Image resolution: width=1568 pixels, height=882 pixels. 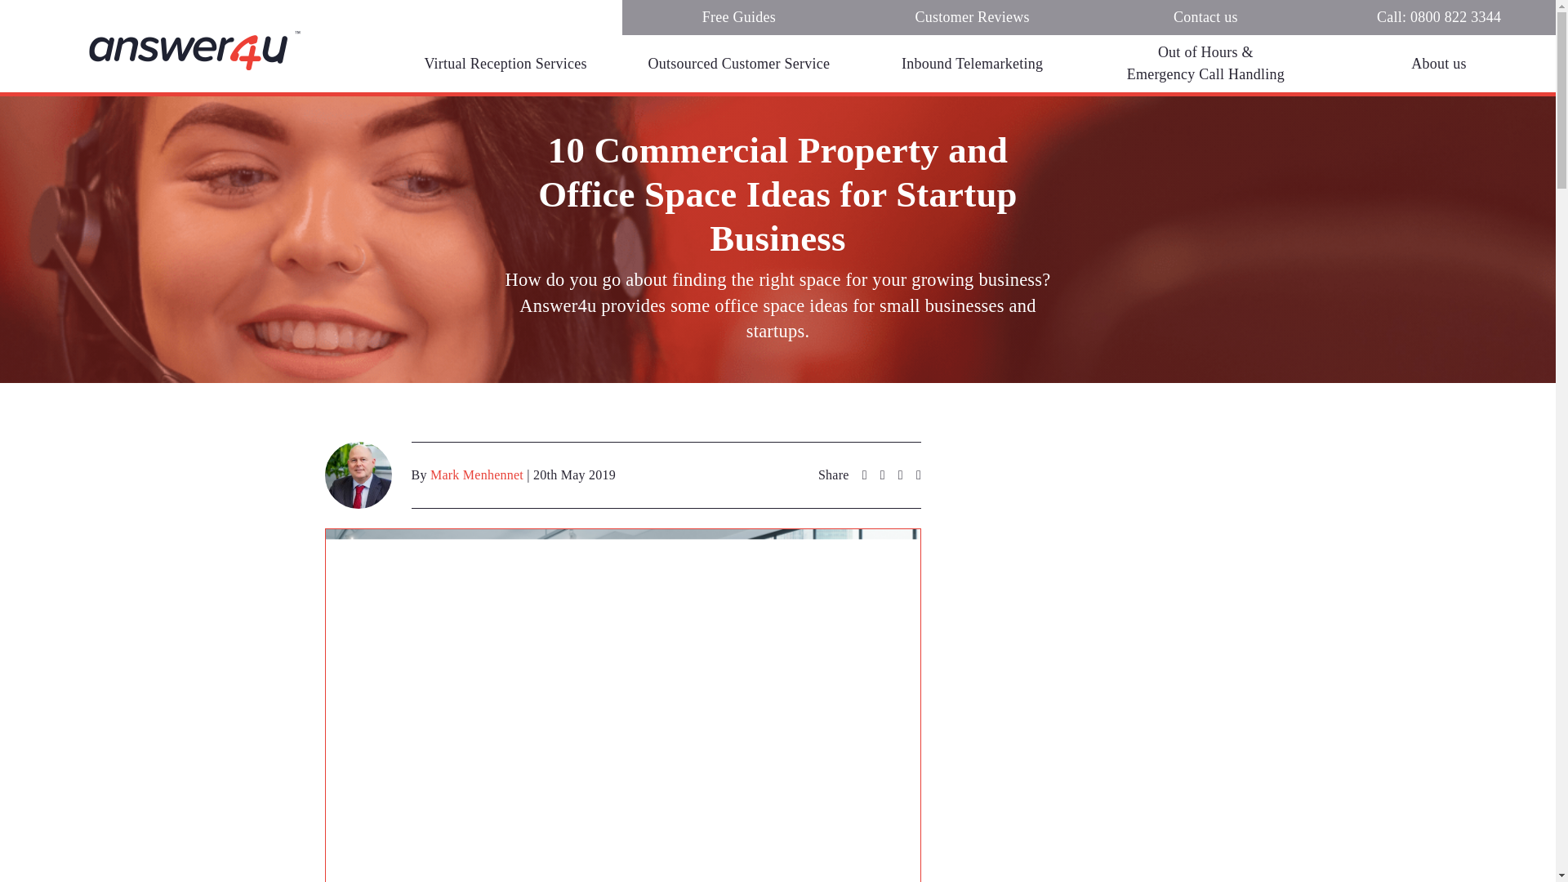 What do you see at coordinates (739, 18) in the screenshot?
I see `Free Guides` at bounding box center [739, 18].